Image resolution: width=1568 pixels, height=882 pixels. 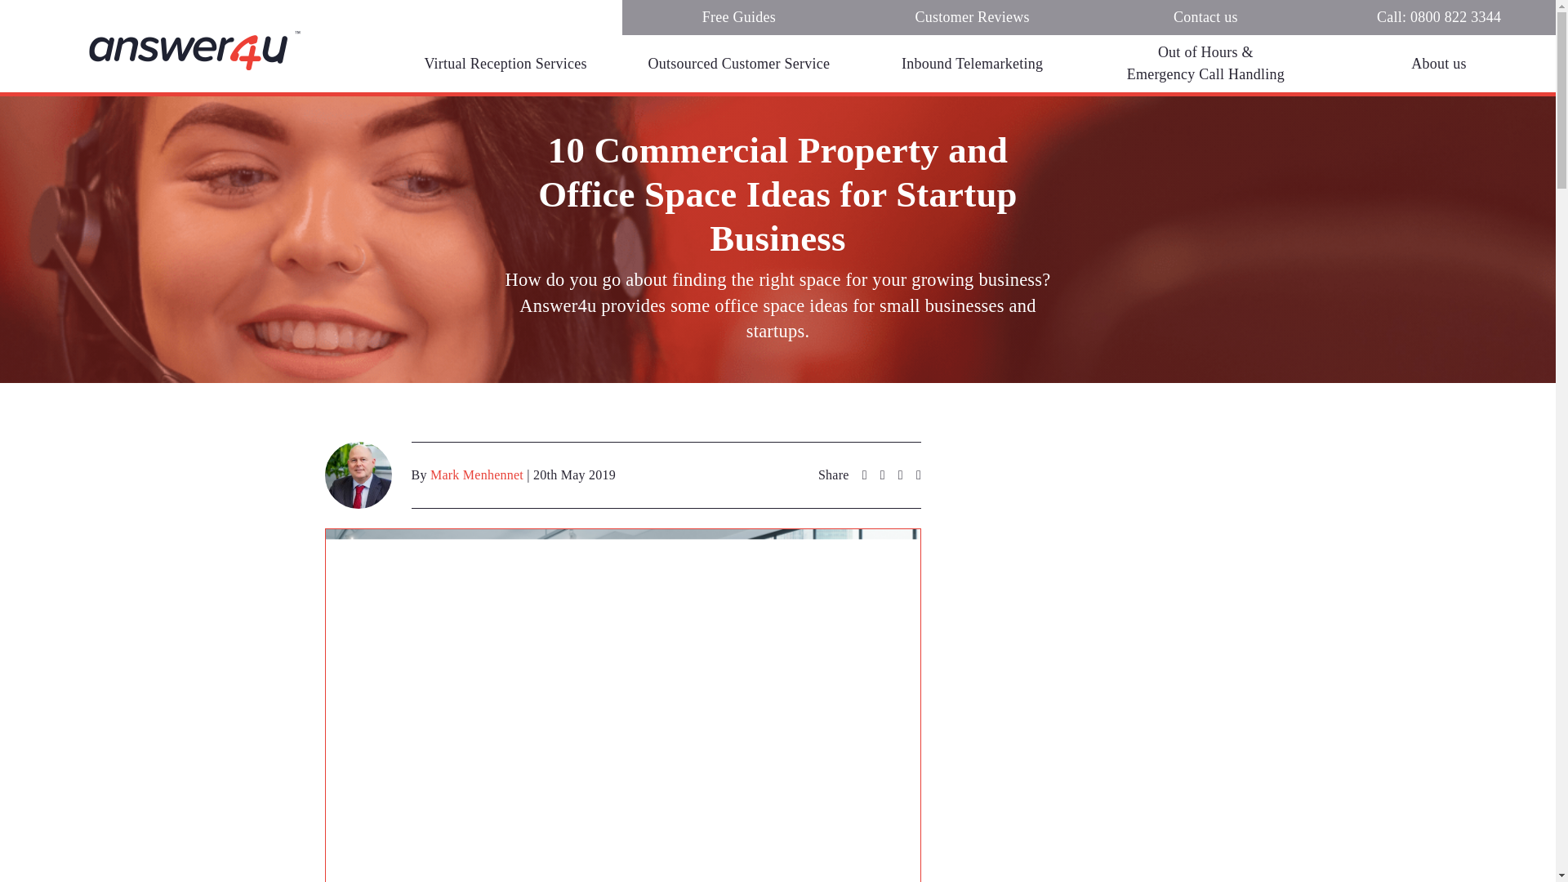 What do you see at coordinates (739, 18) in the screenshot?
I see `Free Guides` at bounding box center [739, 18].